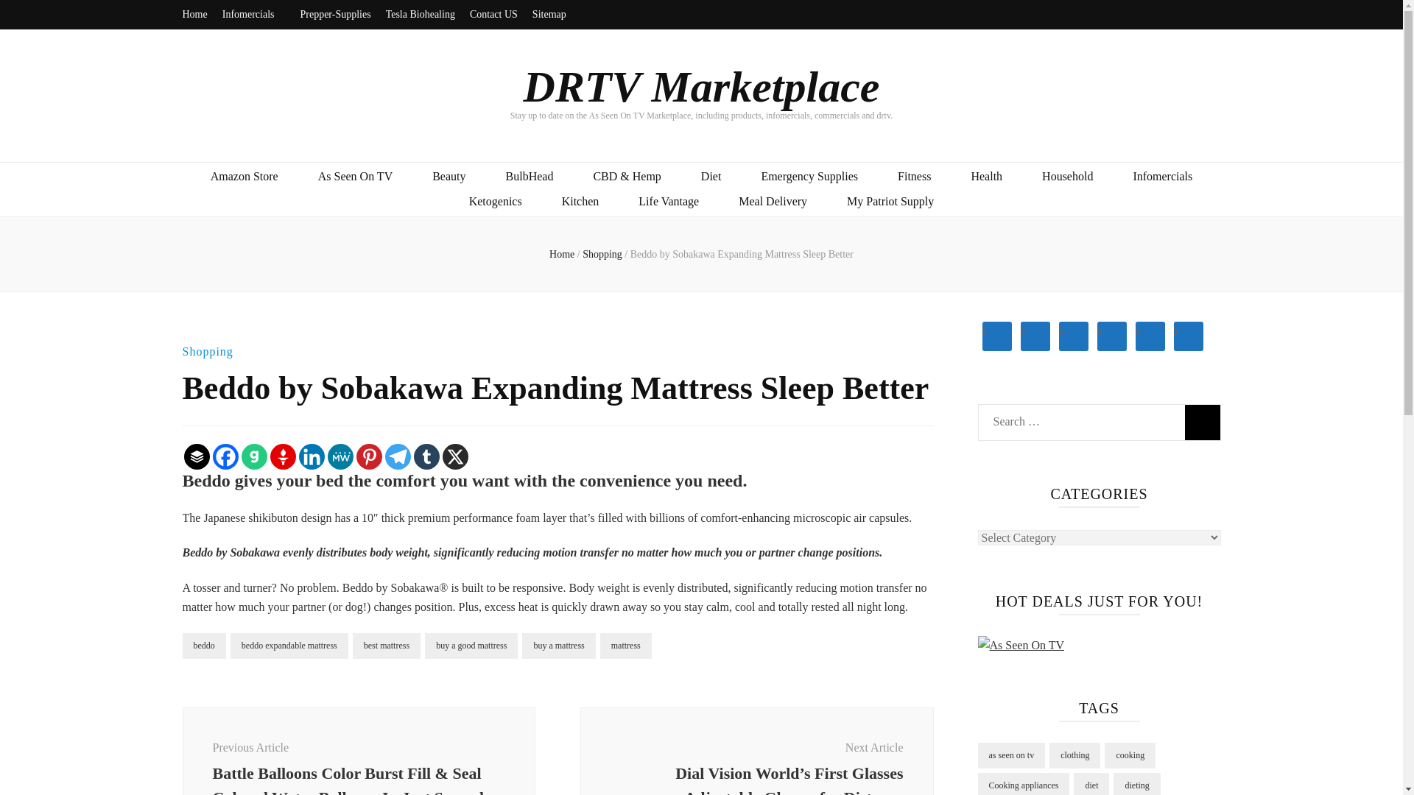 This screenshot has height=795, width=1414. Describe the element at coordinates (914, 177) in the screenshot. I see `Fitness` at that location.